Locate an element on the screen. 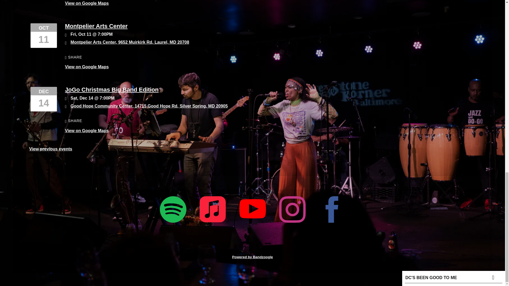  View on Google Maps is located at coordinates (87, 131).